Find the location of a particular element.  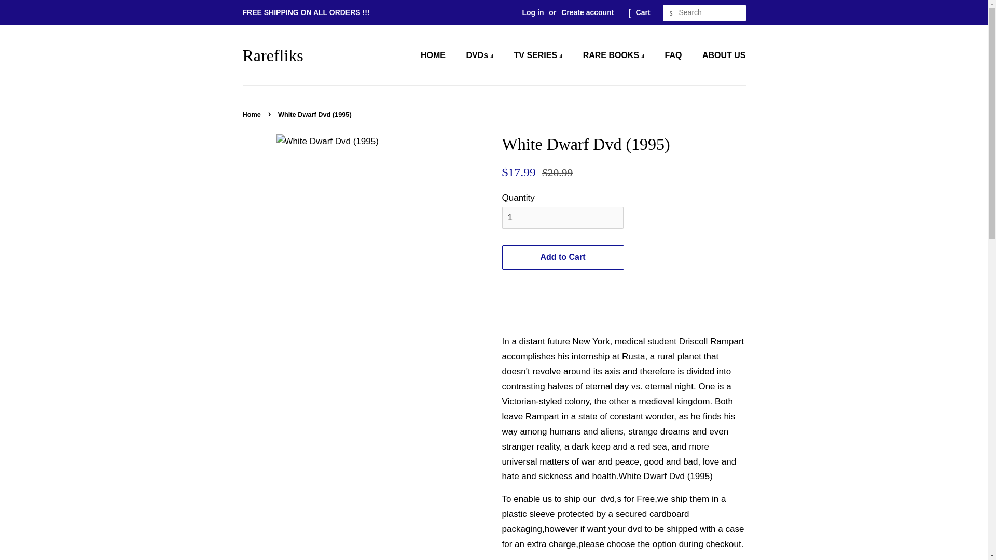

Search is located at coordinates (671, 13).